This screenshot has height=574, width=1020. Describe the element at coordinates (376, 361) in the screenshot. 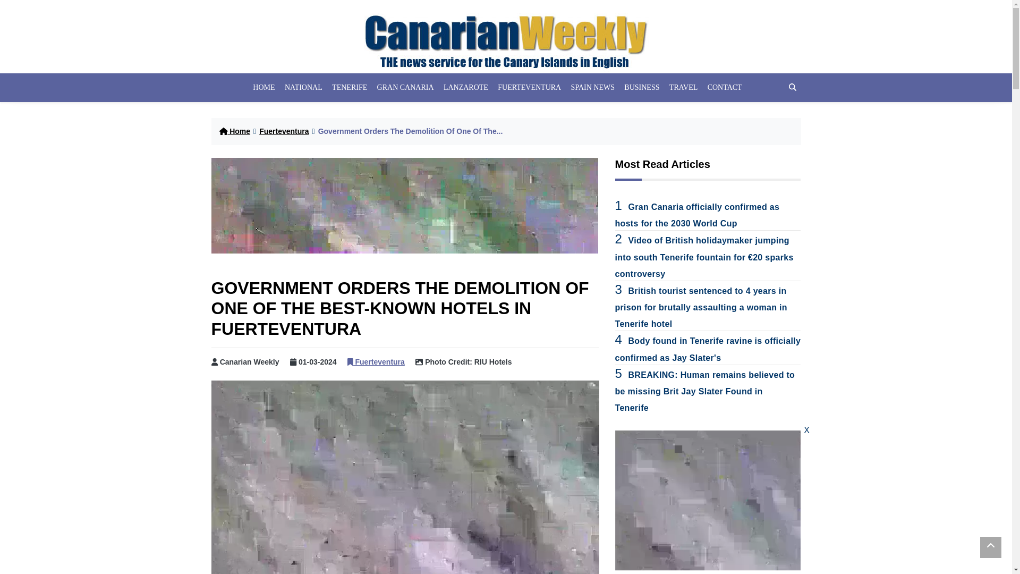

I see `Fuerteventura` at that location.